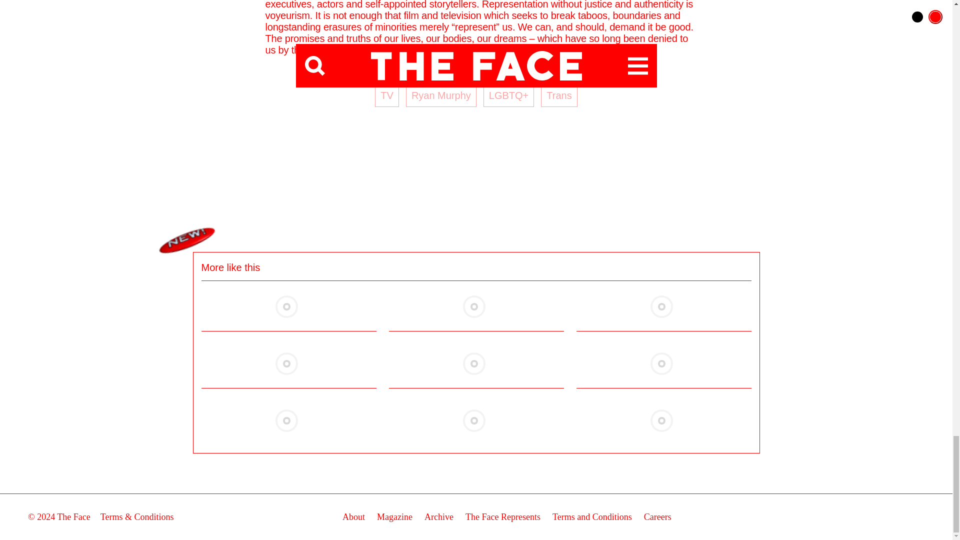  I want to click on TV, so click(387, 95).